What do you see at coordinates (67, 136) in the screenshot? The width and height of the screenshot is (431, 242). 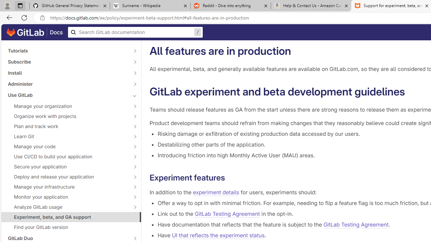 I see `Learn Git` at bounding box center [67, 136].